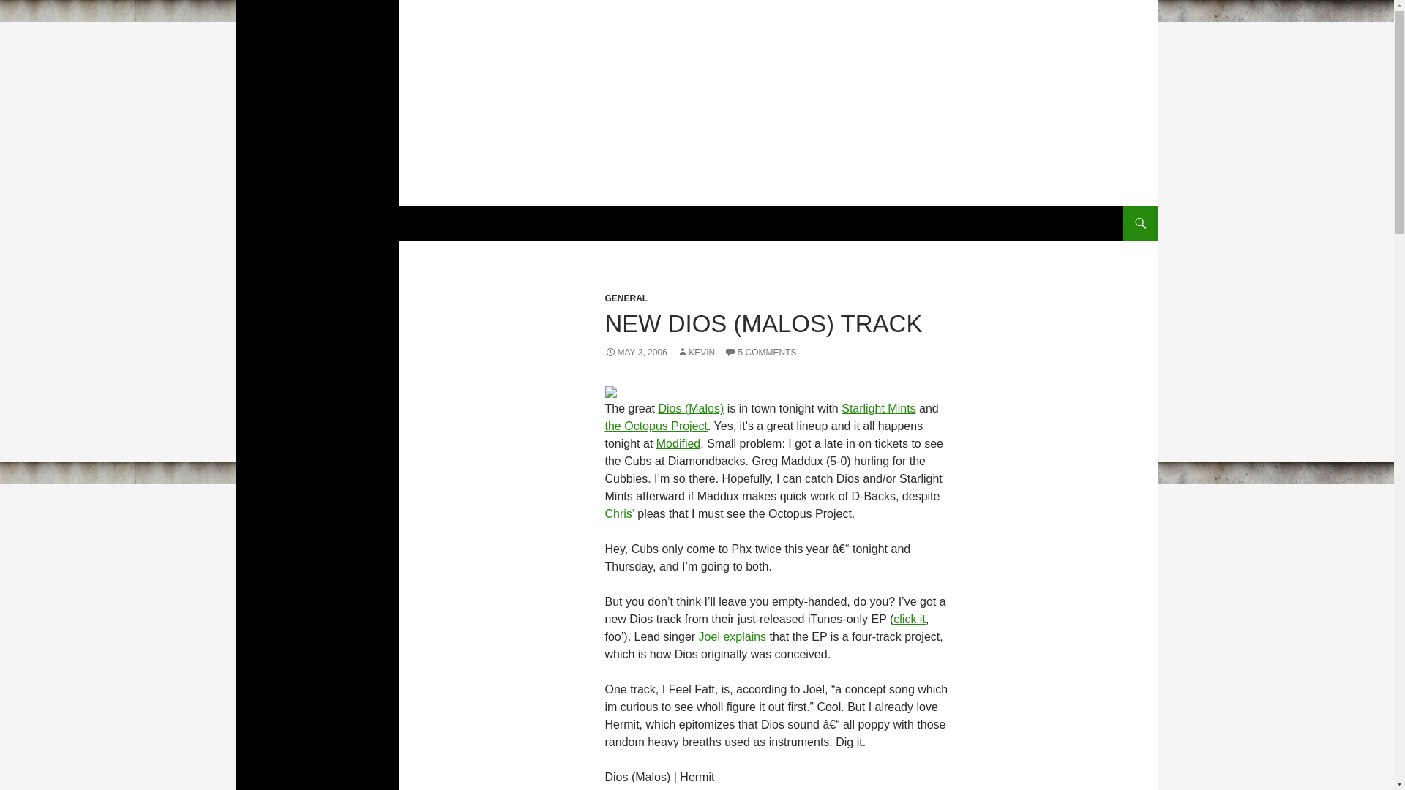 This screenshot has width=1405, height=790. I want to click on 5 COMMENTS, so click(760, 353).